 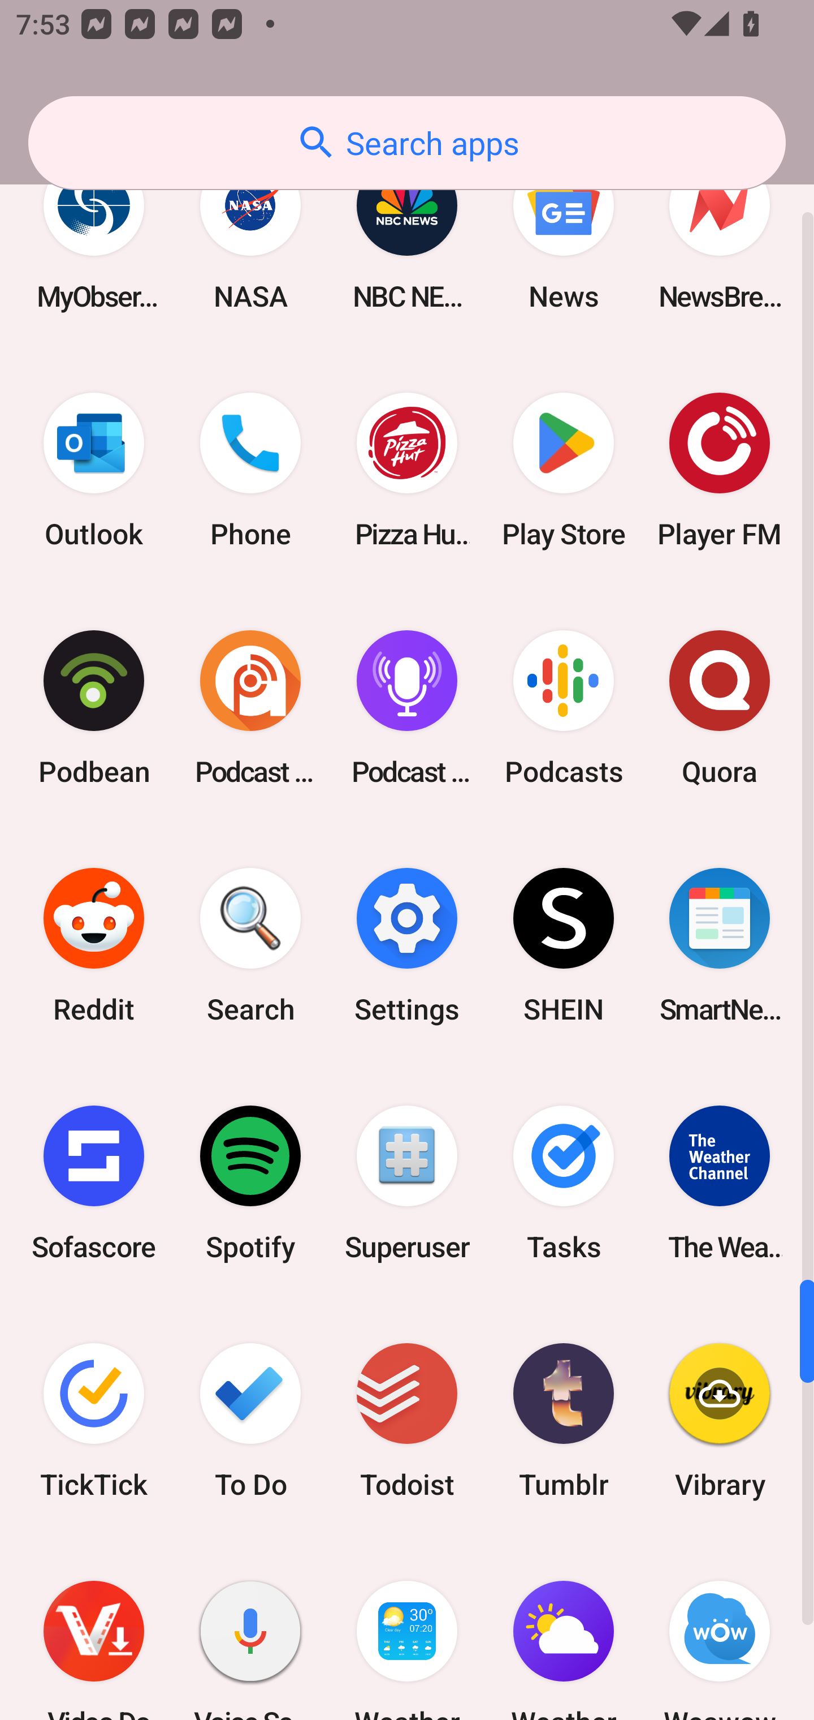 I want to click on Sofascore, so click(x=94, y=1183).